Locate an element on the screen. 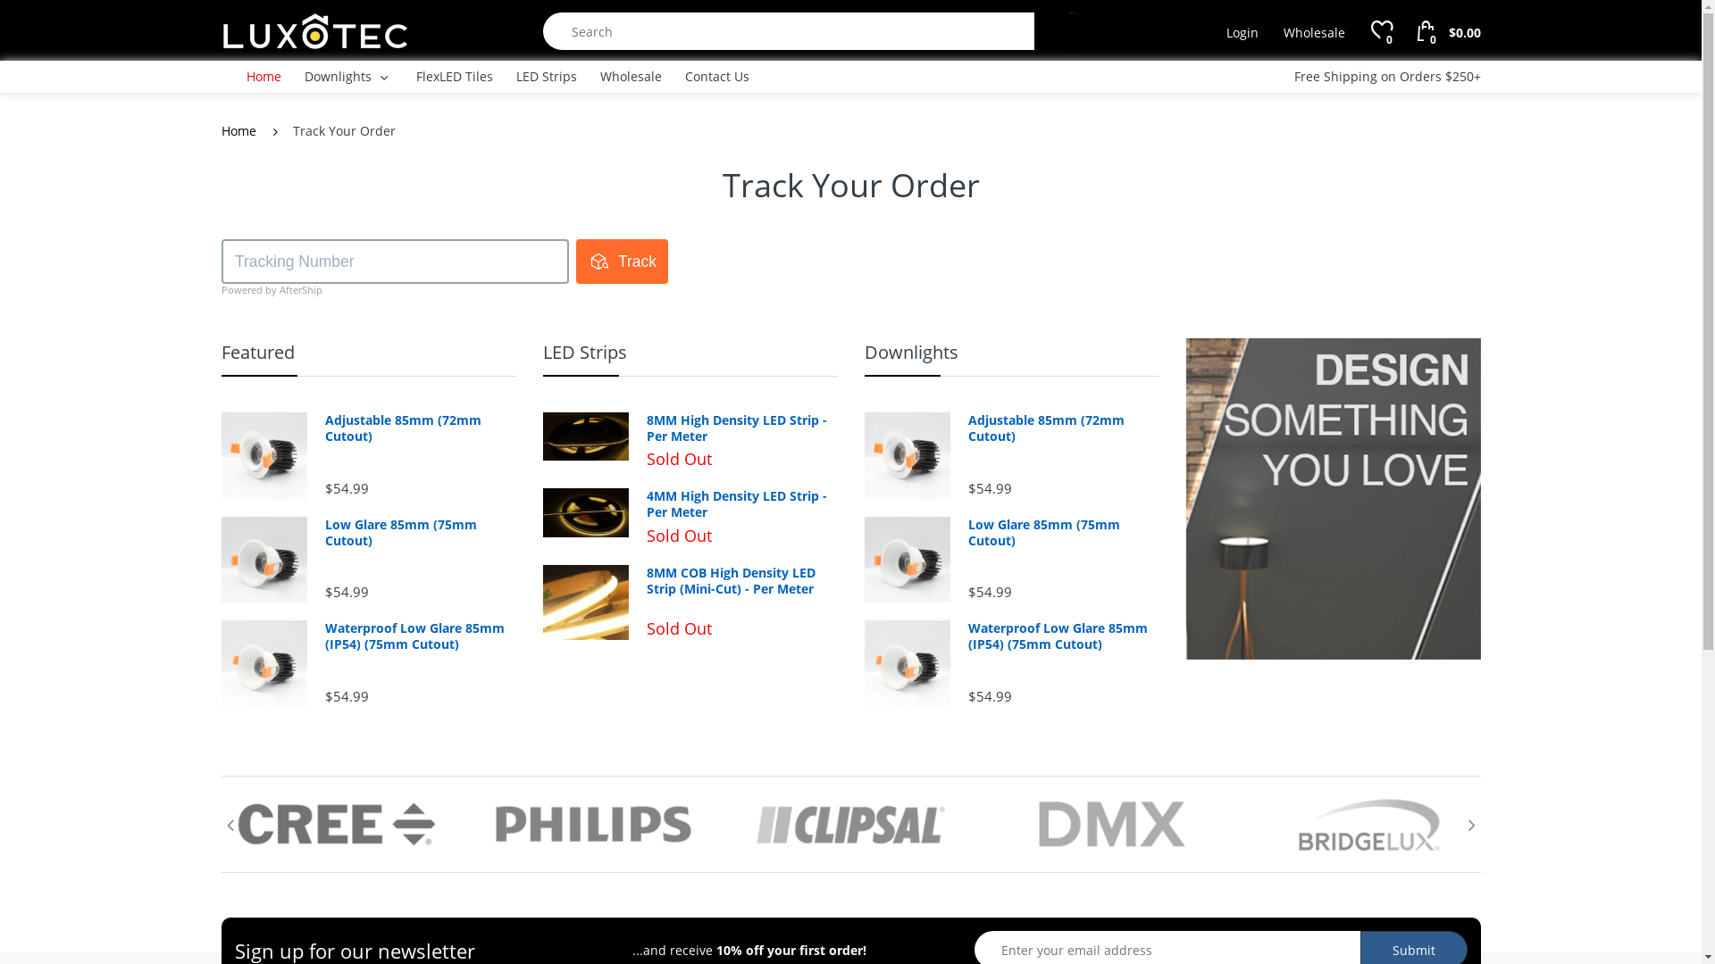 This screenshot has width=1715, height=964. Featured is located at coordinates (258, 352).